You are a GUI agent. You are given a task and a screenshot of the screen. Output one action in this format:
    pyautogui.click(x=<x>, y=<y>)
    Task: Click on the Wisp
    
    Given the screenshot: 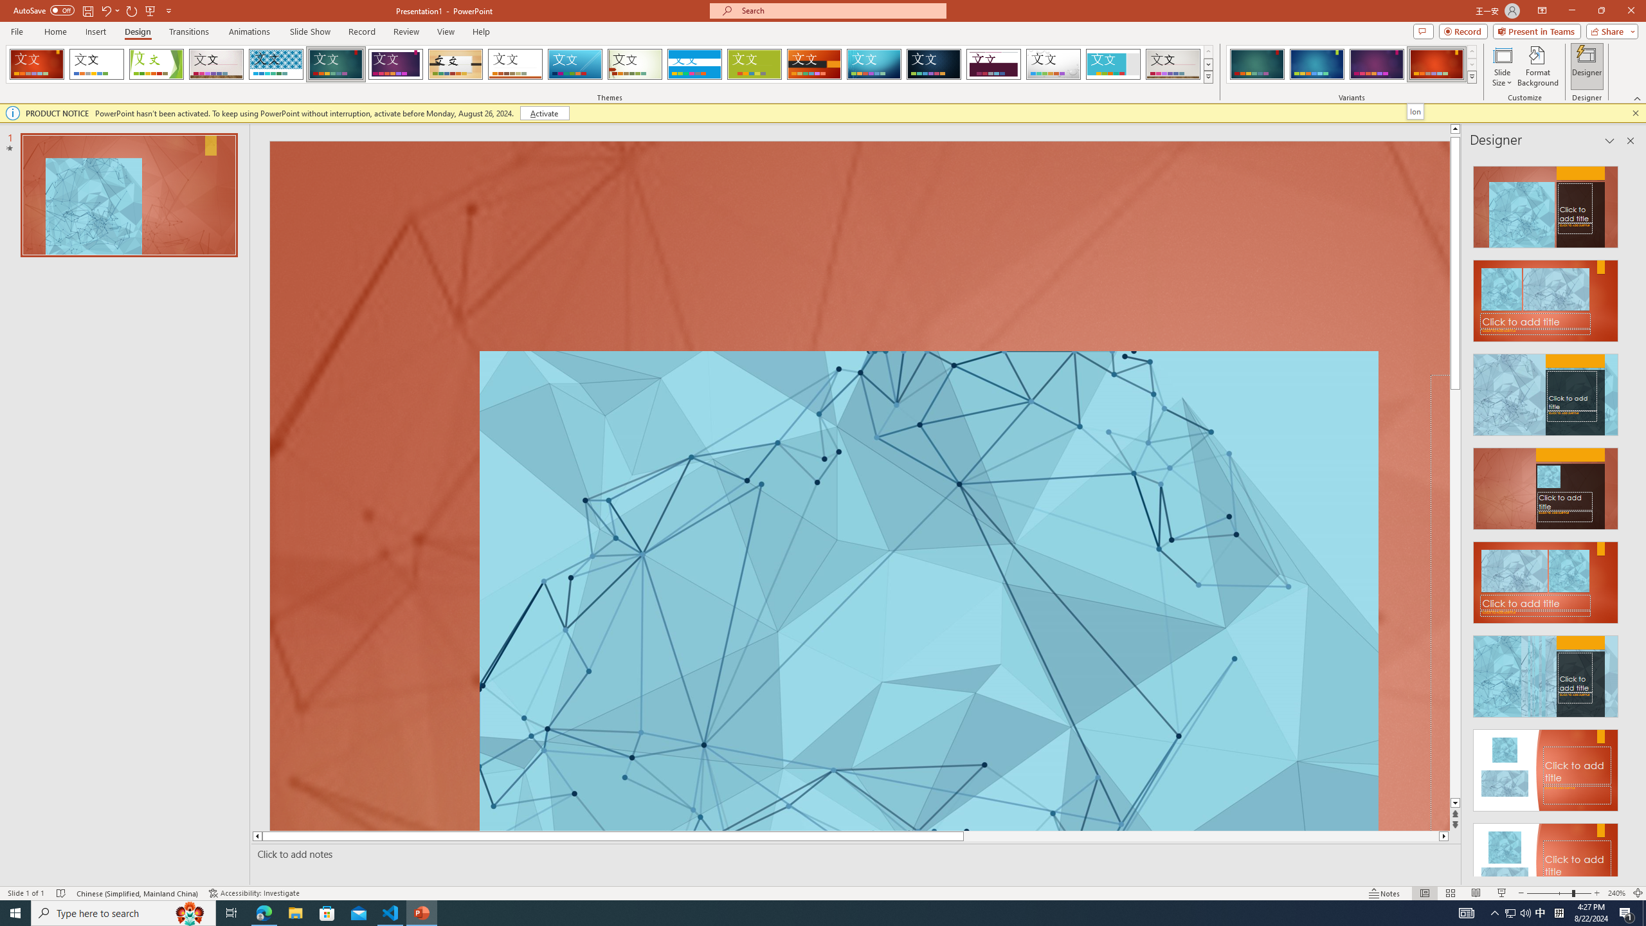 What is the action you would take?
    pyautogui.click(x=635, y=64)
    